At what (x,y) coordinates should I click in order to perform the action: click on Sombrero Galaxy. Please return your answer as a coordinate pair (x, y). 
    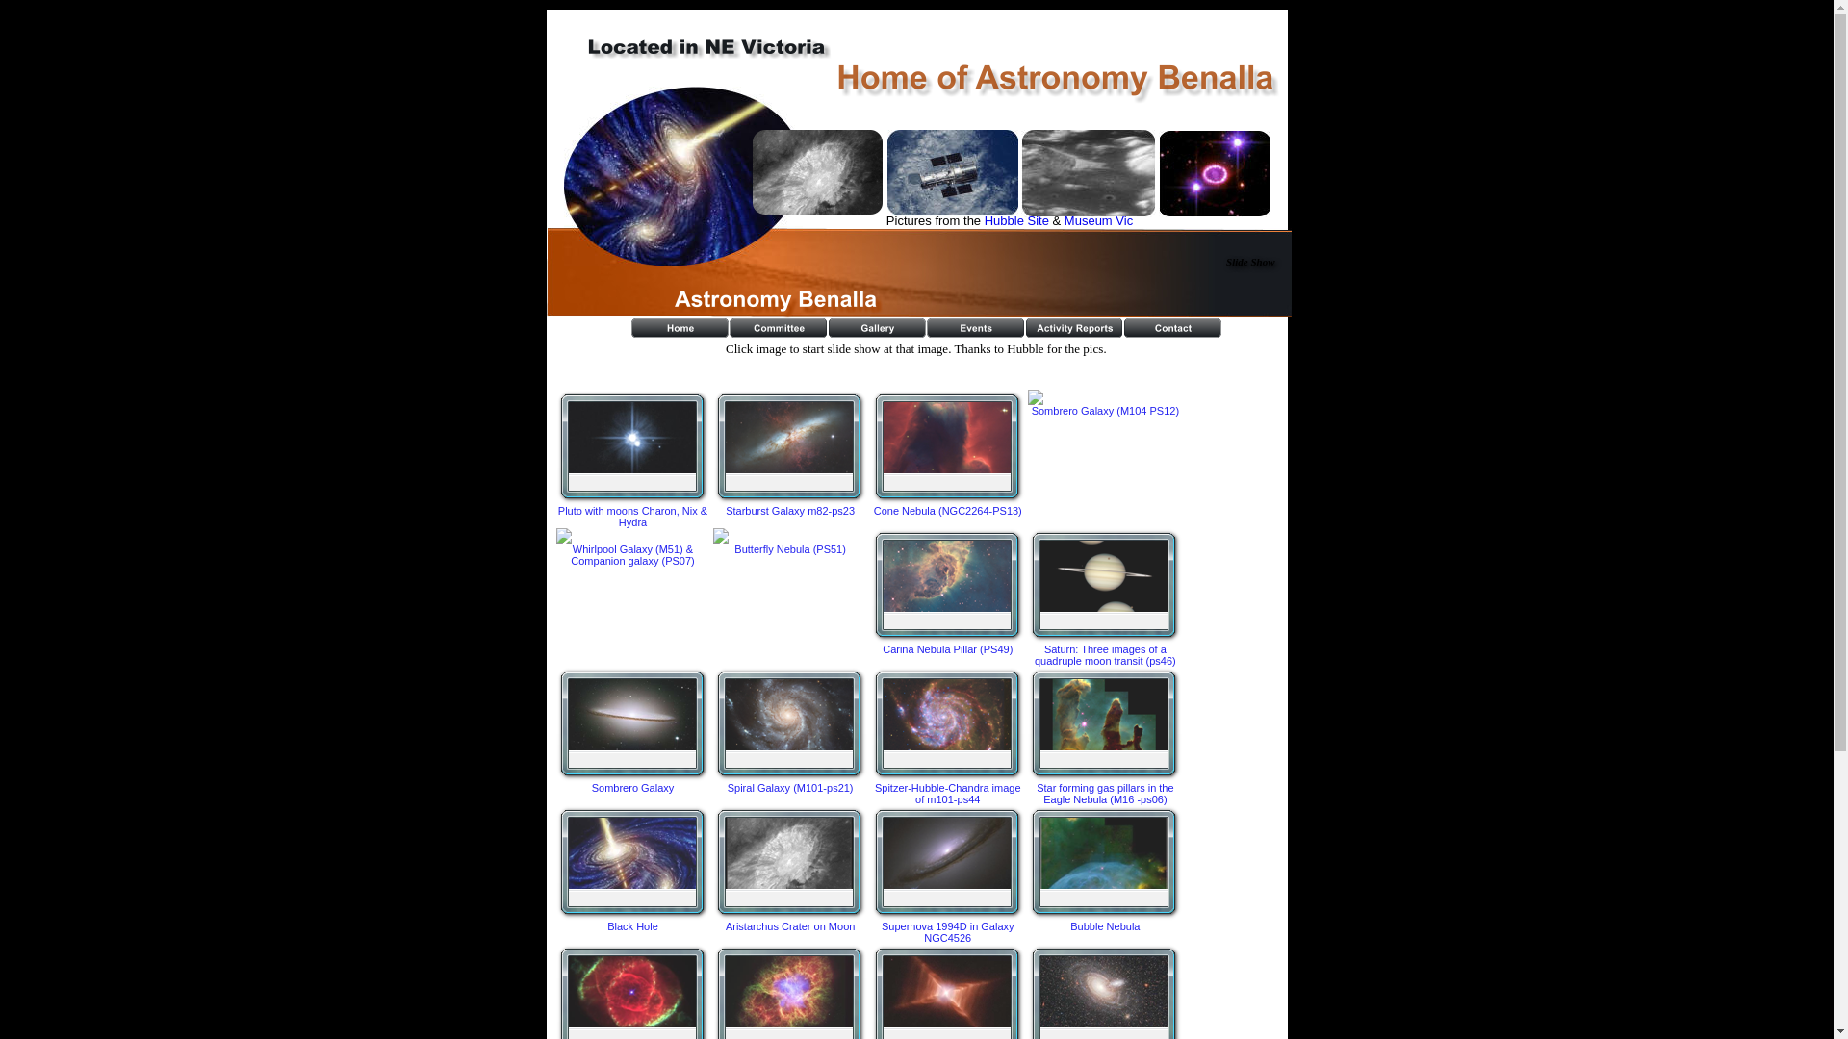
    Looking at the image, I should click on (633, 730).